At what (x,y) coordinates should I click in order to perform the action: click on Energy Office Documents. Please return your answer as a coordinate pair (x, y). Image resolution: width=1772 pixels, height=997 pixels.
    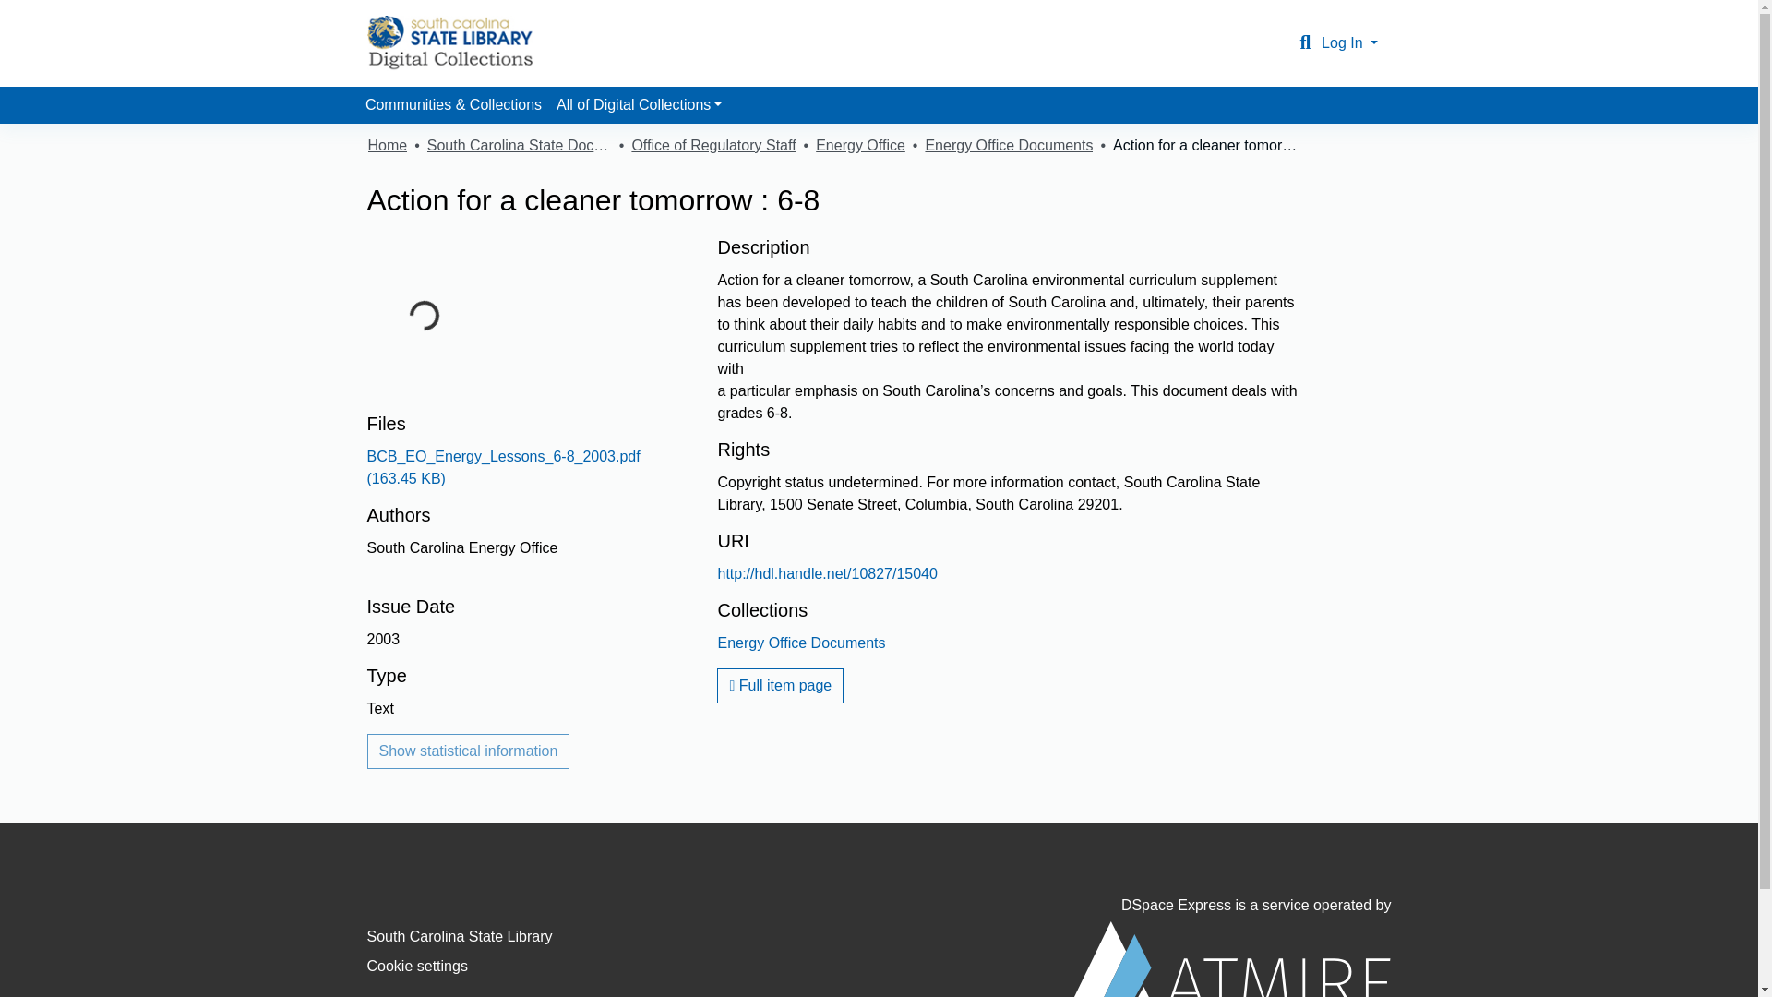
    Looking at the image, I should click on (1009, 145).